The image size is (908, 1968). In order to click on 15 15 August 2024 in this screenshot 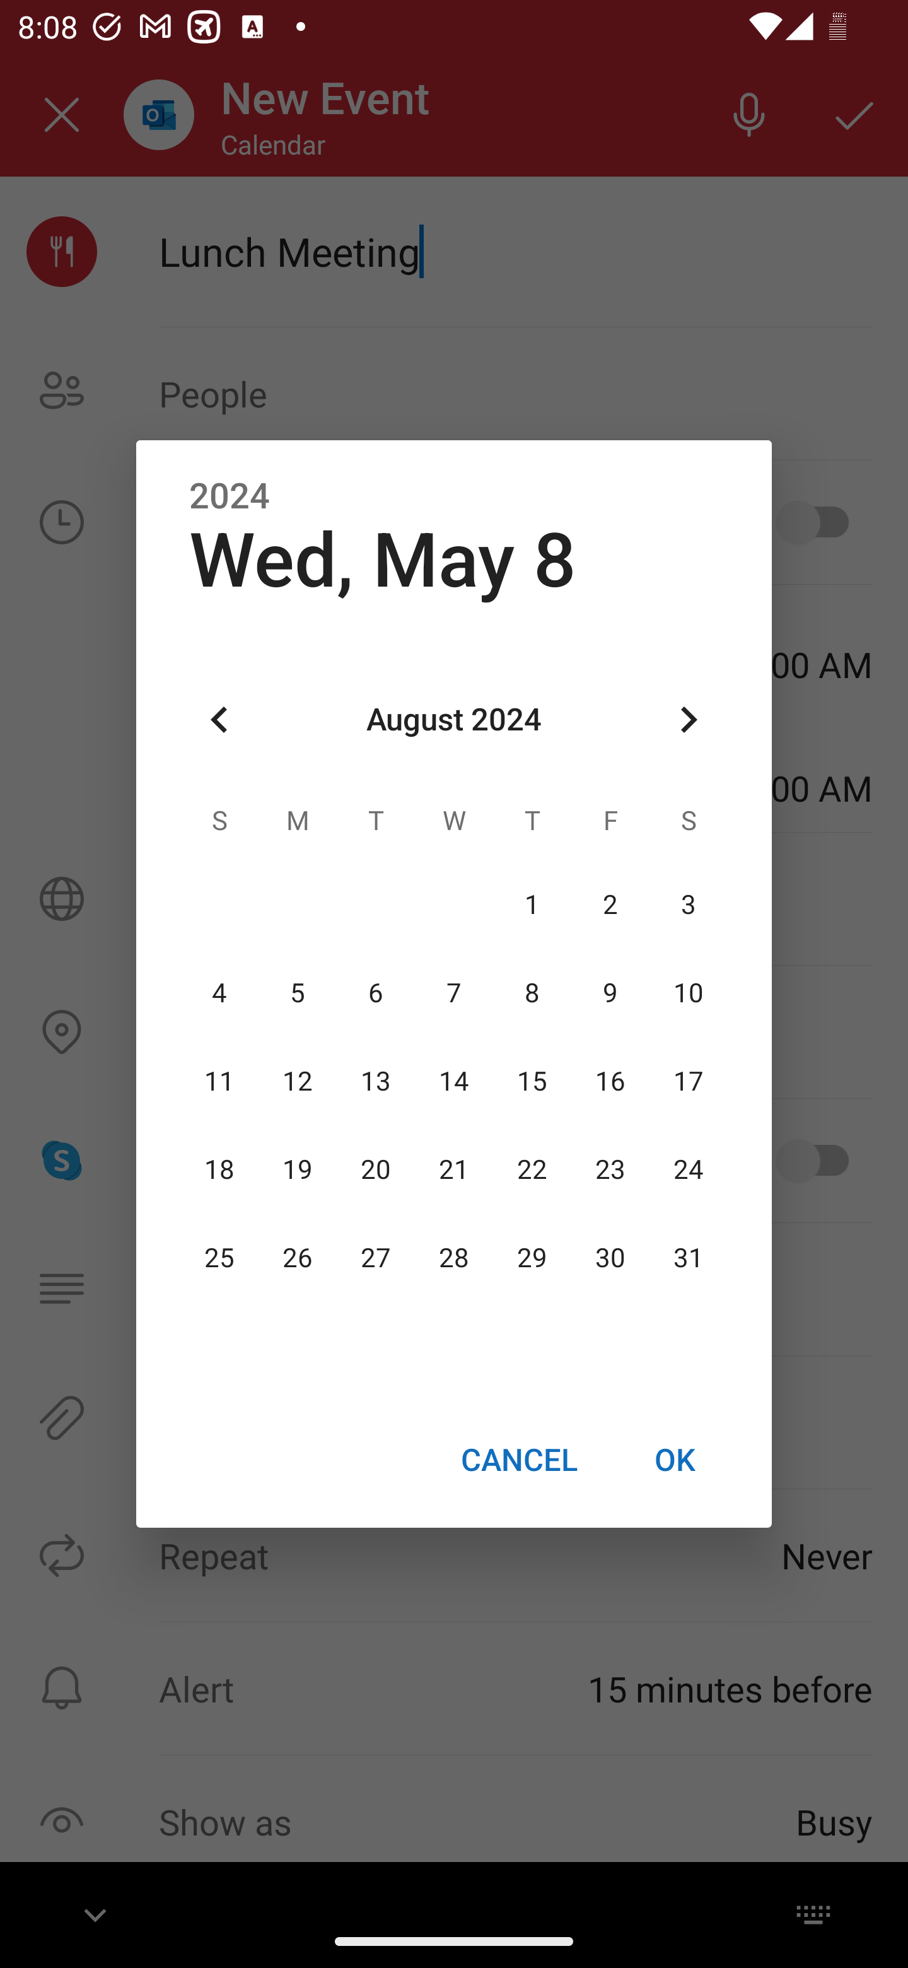, I will do `click(532, 1081)`.